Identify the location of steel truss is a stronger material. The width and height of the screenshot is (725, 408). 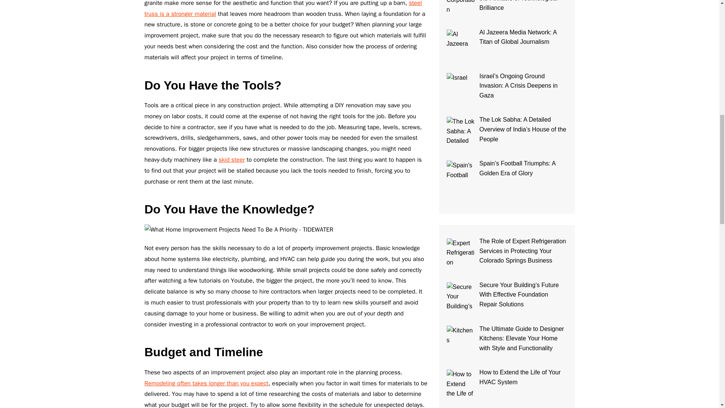
(283, 9).